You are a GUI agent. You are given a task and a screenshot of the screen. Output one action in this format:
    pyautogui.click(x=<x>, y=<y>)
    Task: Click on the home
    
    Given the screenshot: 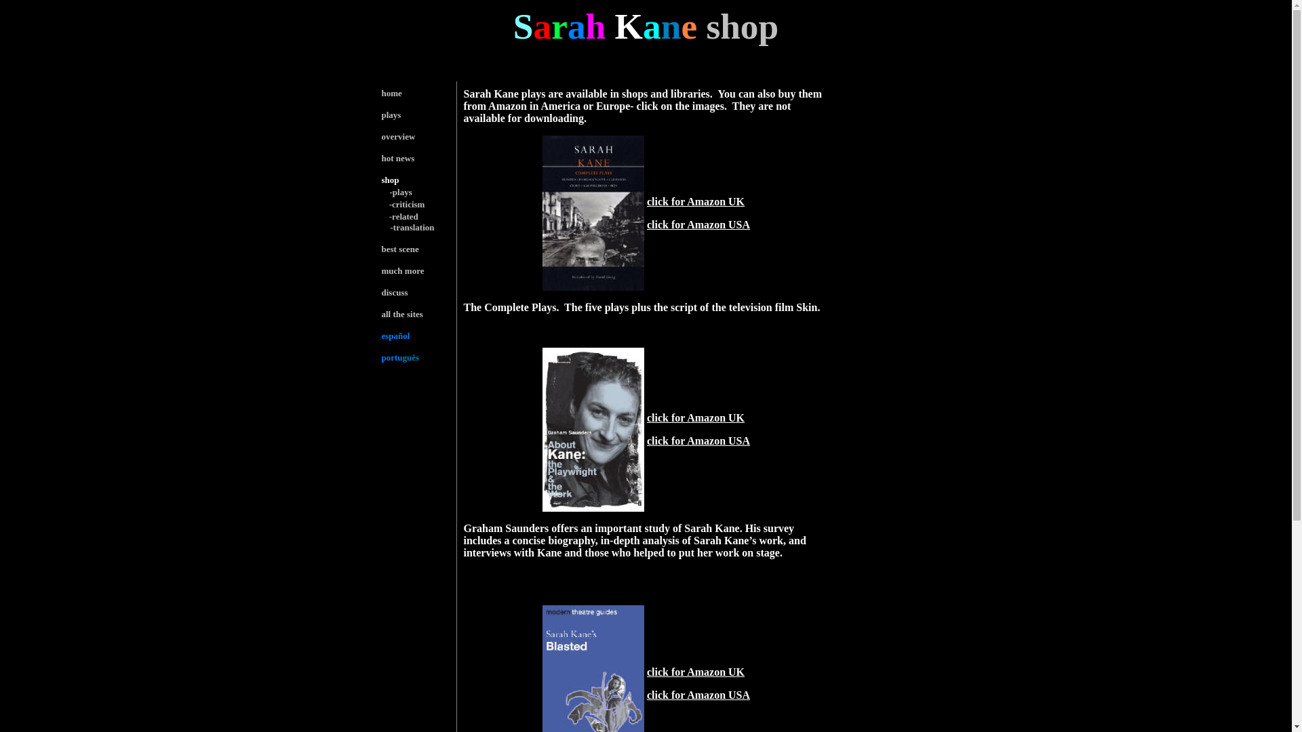 What is the action you would take?
    pyautogui.click(x=391, y=92)
    